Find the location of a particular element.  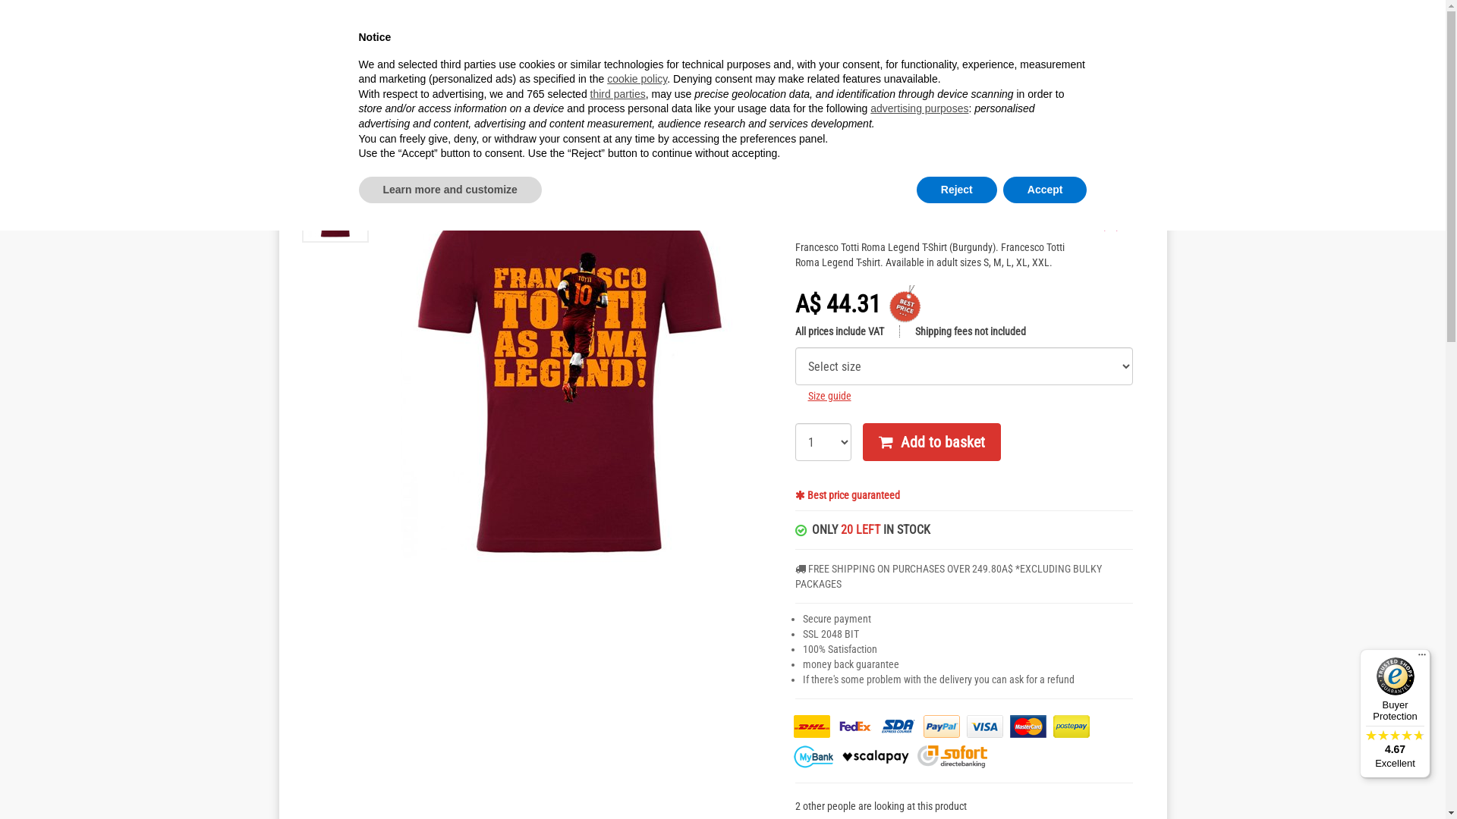

Learn more and customize is located at coordinates (449, 190).